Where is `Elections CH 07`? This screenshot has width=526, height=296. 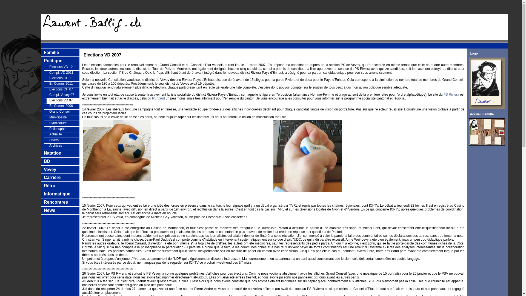
Elections CH 07 is located at coordinates (64, 89).